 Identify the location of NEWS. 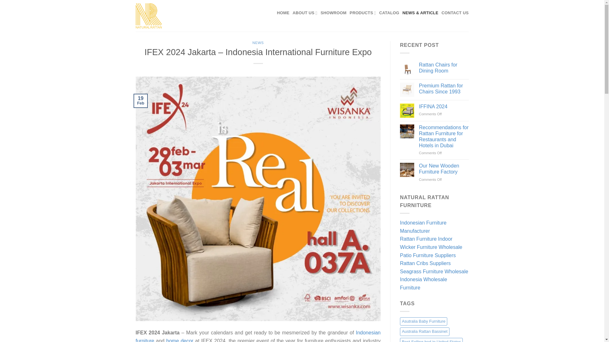
(258, 42).